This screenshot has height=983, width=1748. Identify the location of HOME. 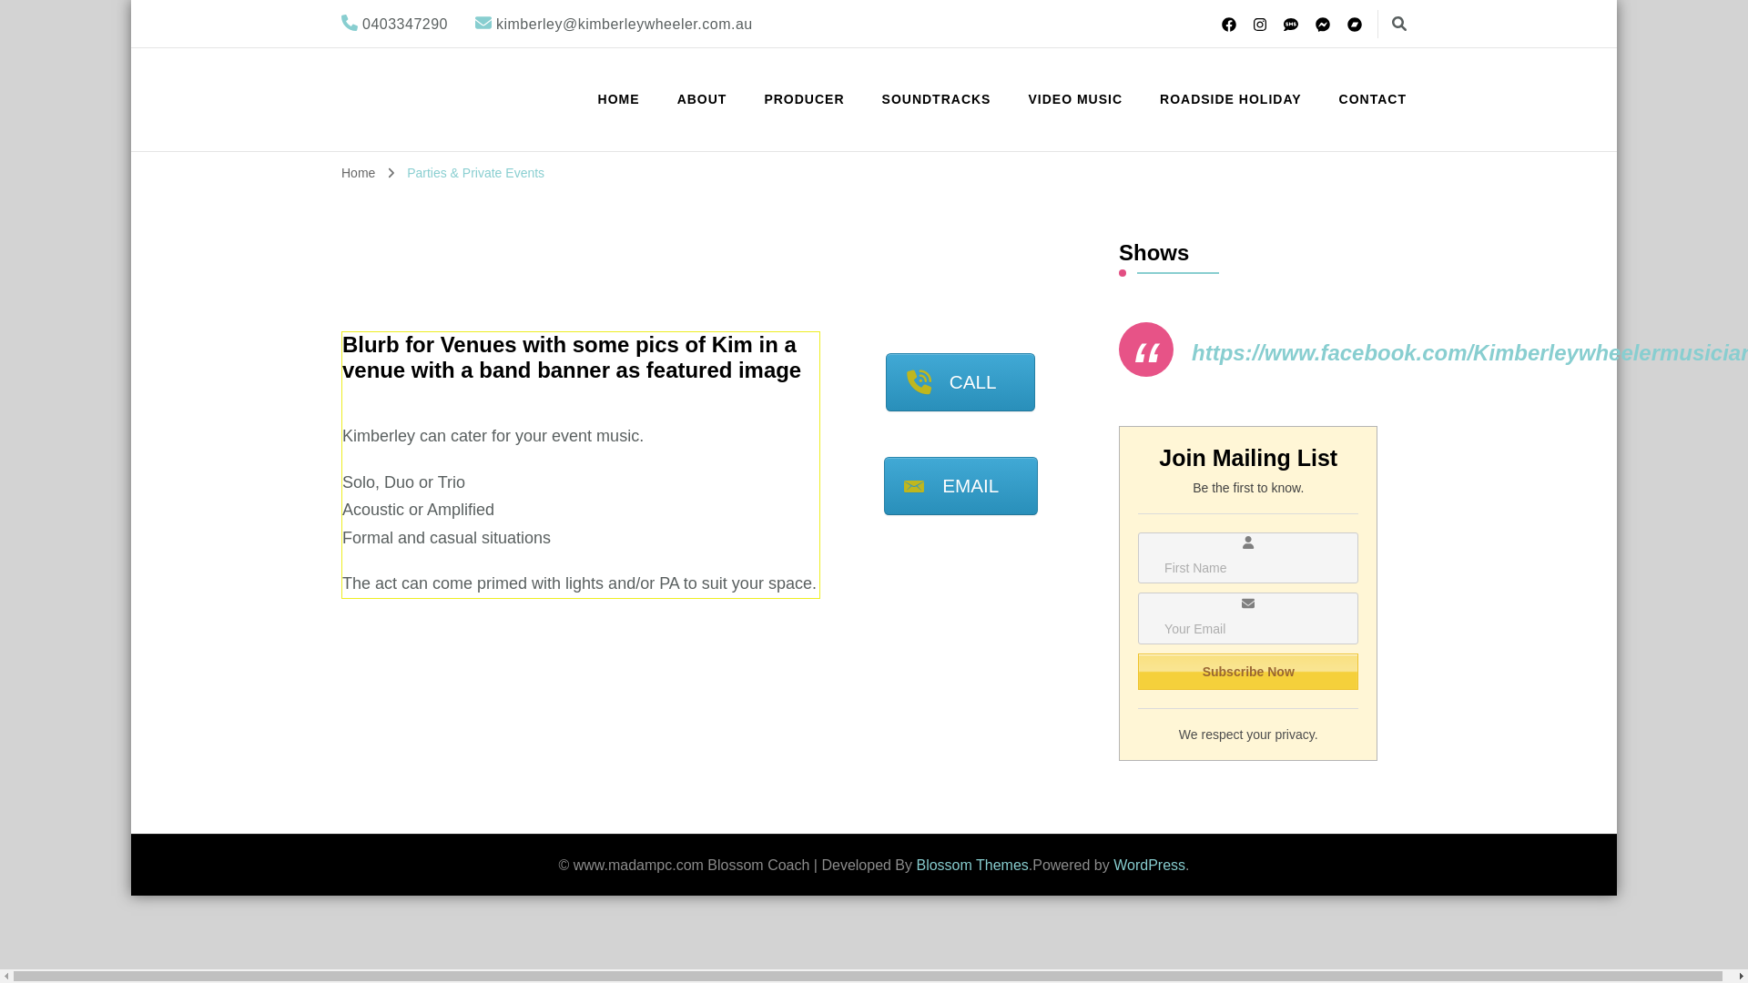
(619, 100).